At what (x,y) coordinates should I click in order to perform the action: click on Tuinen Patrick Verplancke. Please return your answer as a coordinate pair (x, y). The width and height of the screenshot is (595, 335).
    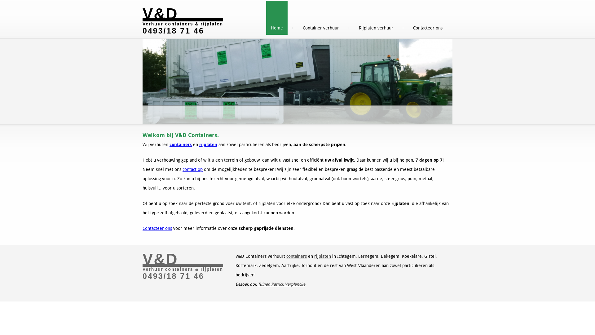
    Looking at the image, I should click on (281, 284).